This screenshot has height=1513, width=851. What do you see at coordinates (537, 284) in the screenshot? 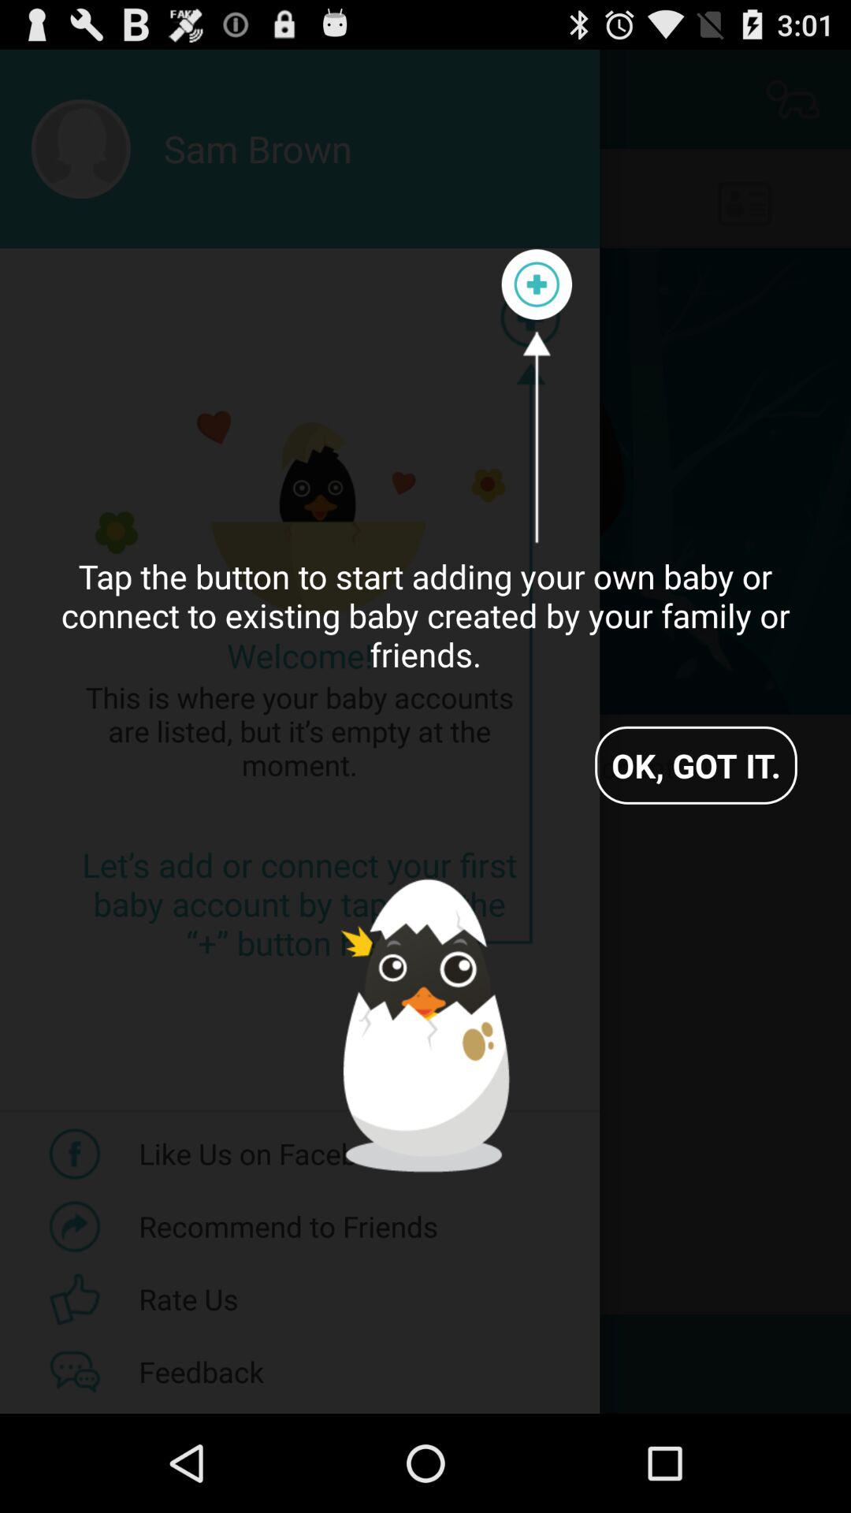
I see `add something` at bounding box center [537, 284].